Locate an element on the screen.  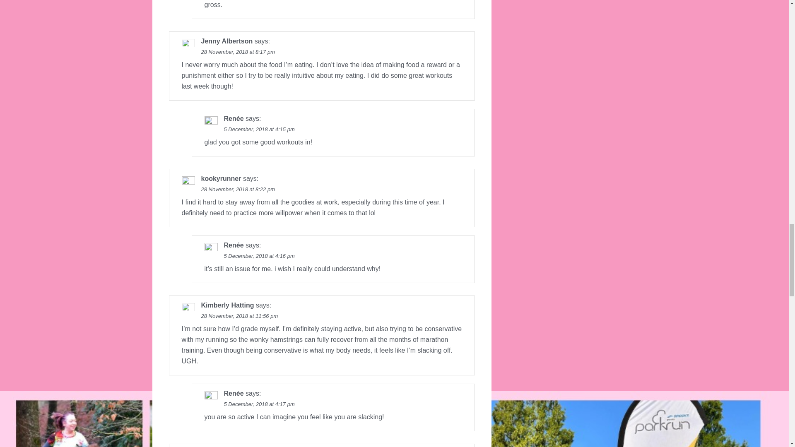
5 December, 2018 at 4:15 pm is located at coordinates (258, 129).